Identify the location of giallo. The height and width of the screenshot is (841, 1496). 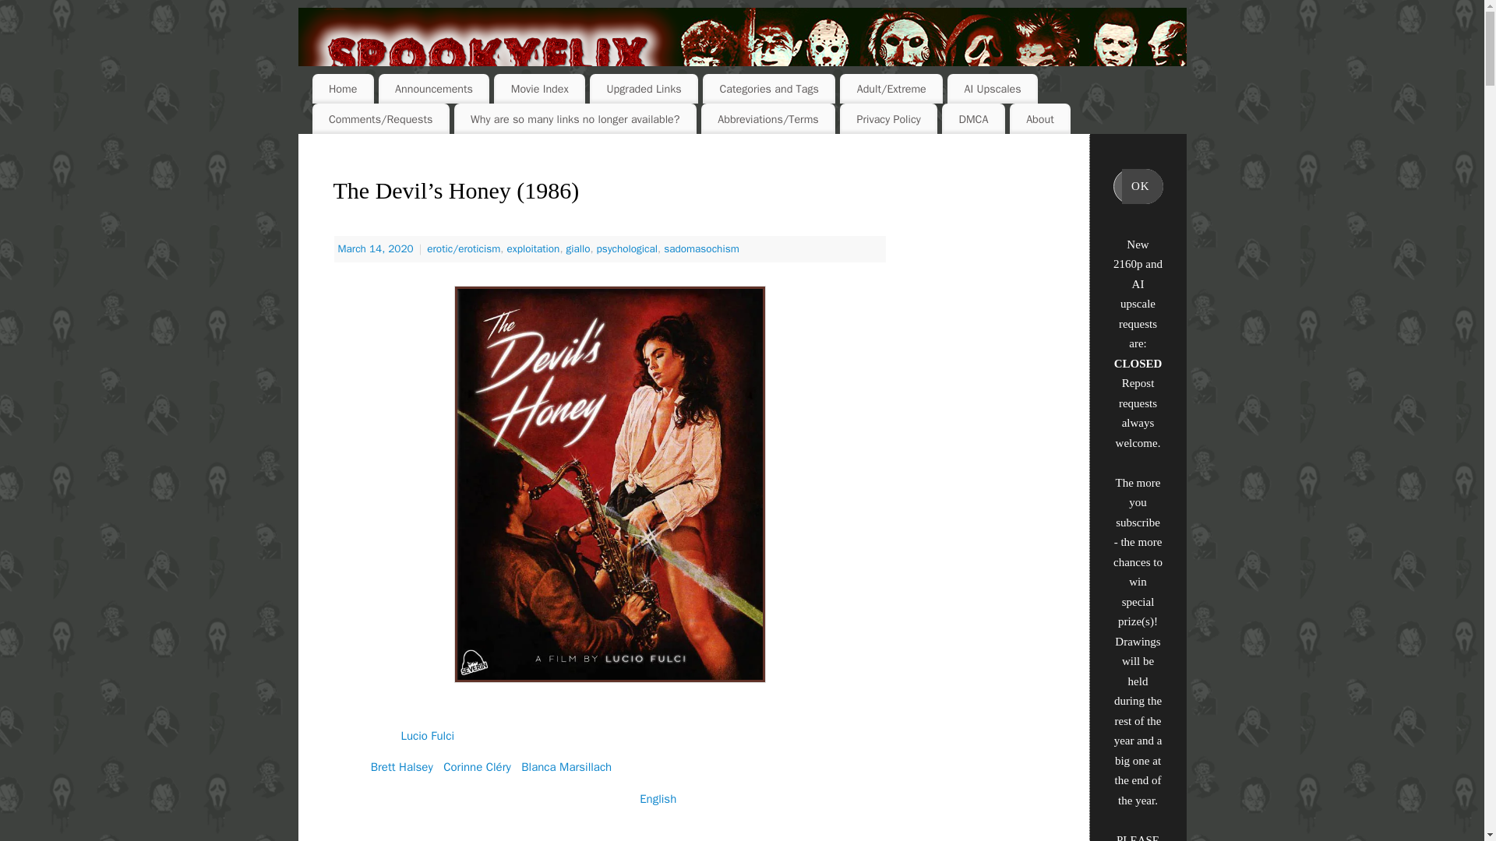
(577, 249).